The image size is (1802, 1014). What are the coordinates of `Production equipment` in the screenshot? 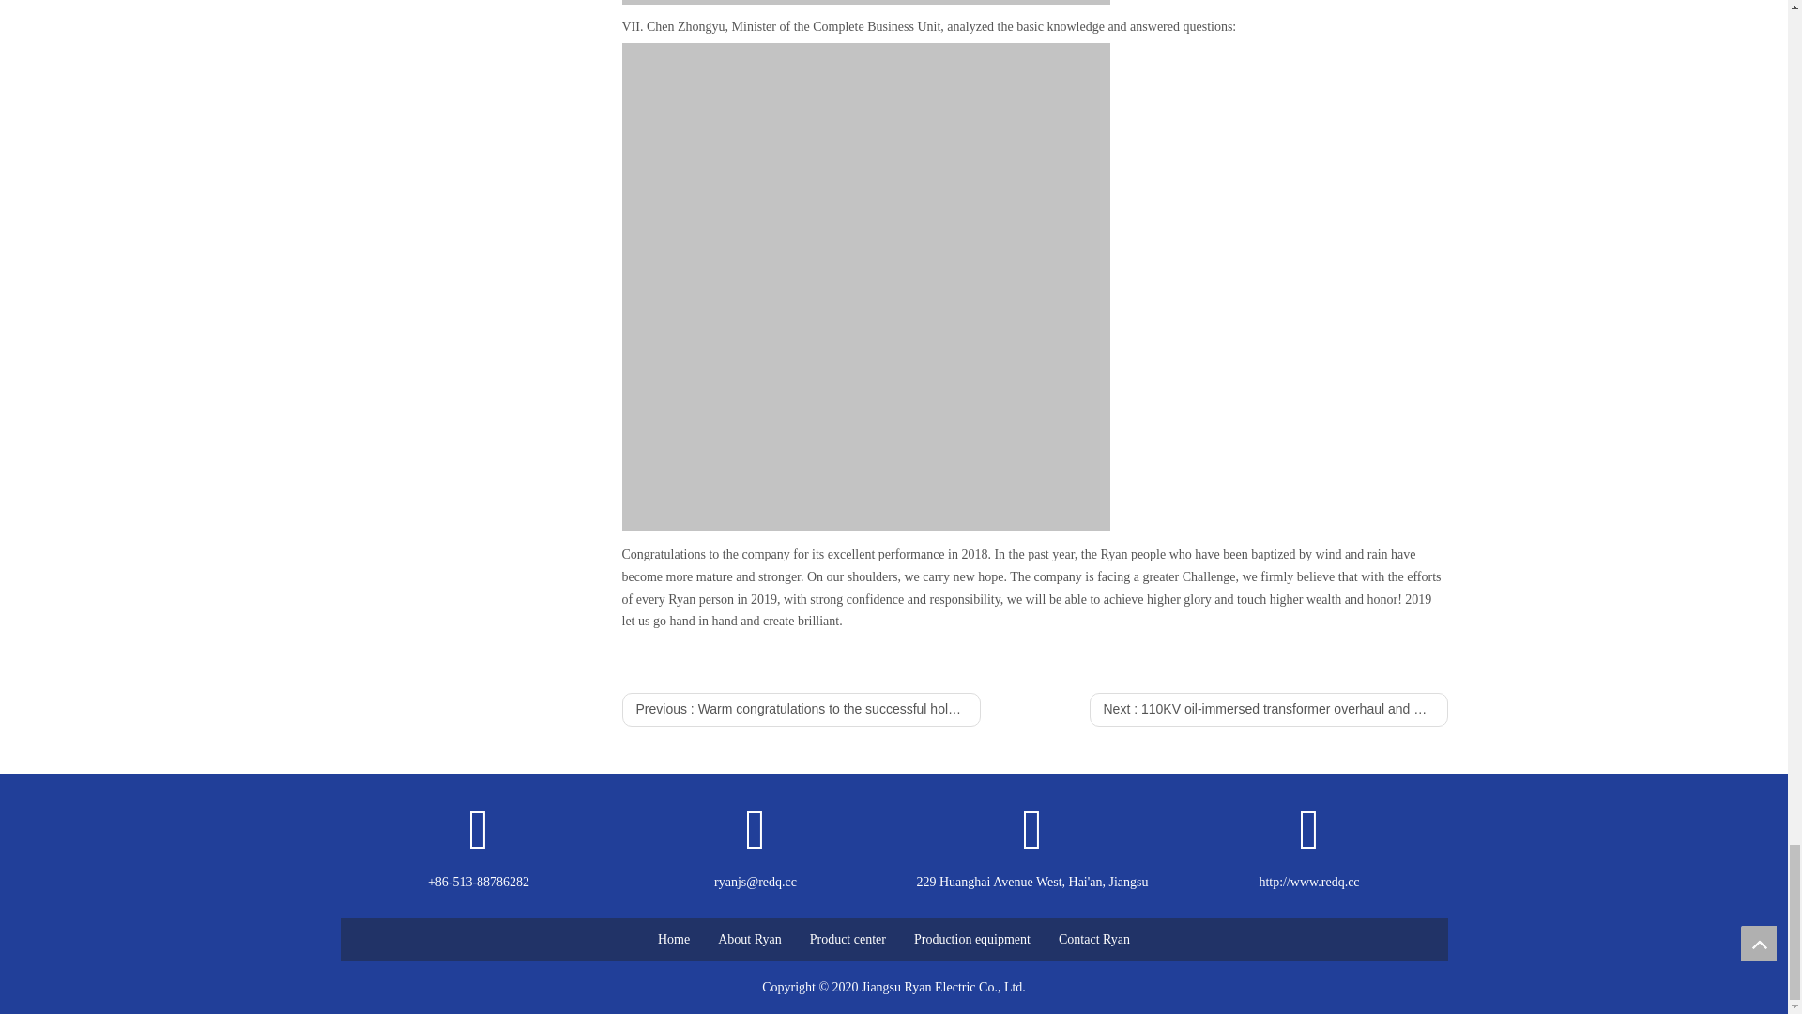 It's located at (972, 939).